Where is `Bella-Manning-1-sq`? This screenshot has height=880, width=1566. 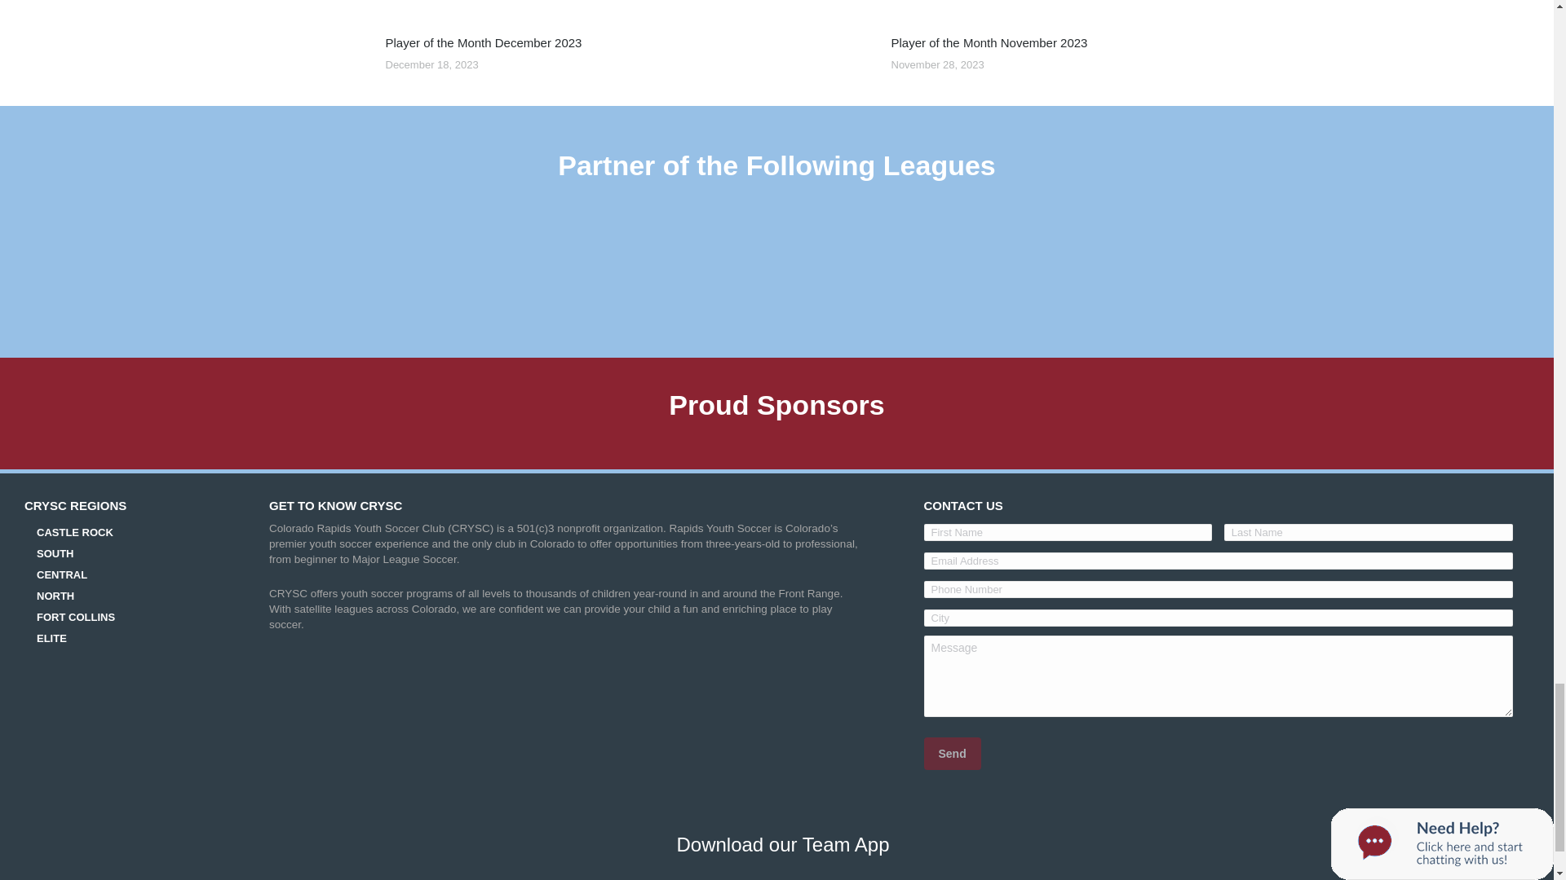
Bella-Manning-1-sq is located at coordinates (842, 60).